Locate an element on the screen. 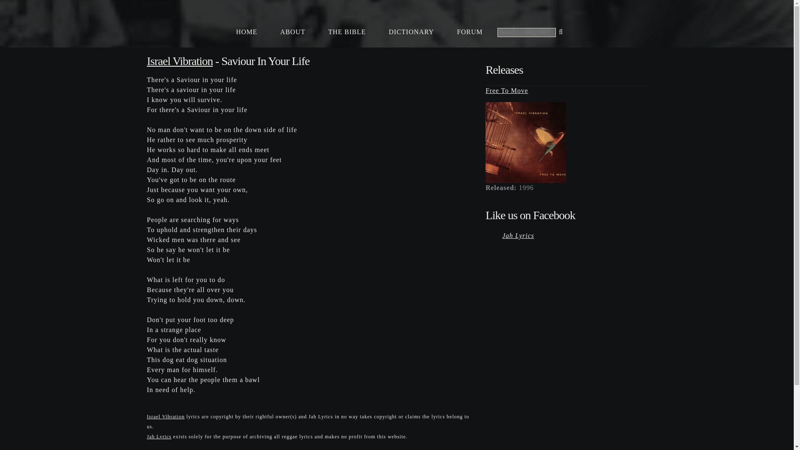 The width and height of the screenshot is (800, 450). ABOUT is located at coordinates (292, 32).